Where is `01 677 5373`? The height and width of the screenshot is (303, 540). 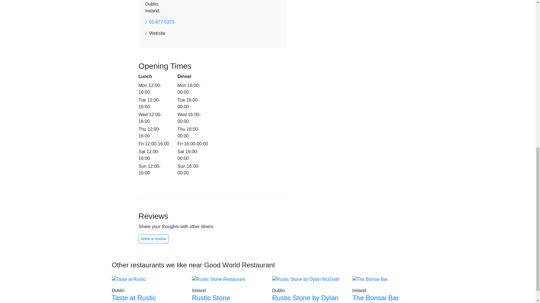 01 677 5373 is located at coordinates (388, 289).